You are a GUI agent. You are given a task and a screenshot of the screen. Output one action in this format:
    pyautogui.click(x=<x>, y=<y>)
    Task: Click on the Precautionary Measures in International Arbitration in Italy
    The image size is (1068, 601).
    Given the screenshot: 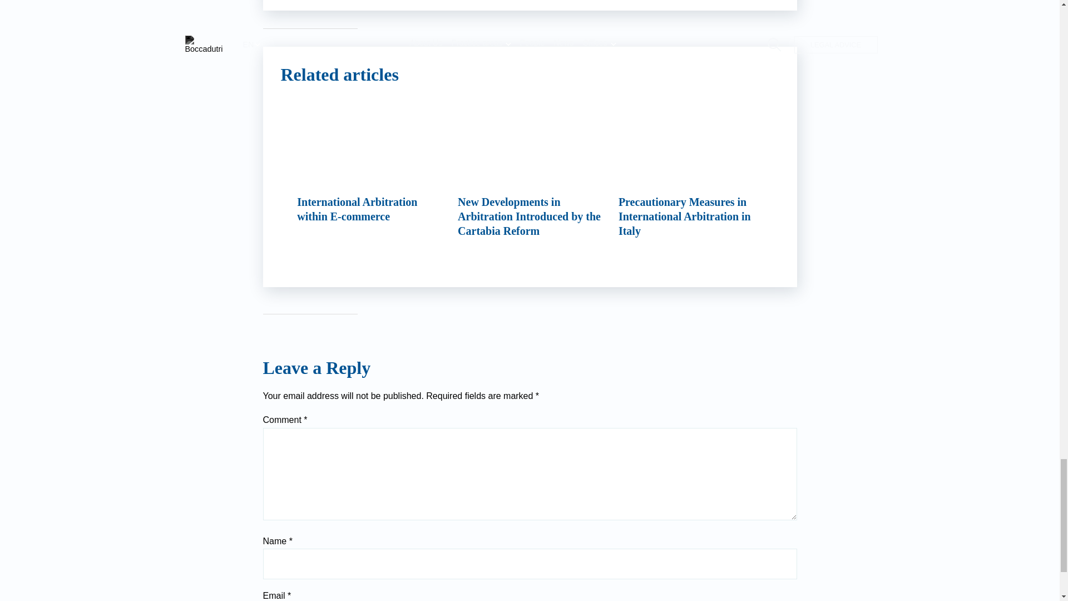 What is the action you would take?
    pyautogui.click(x=691, y=173)
    